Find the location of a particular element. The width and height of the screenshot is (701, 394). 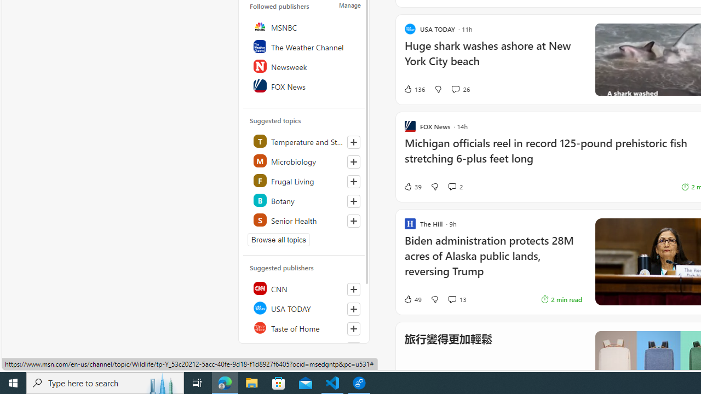

View comments 26 Comment is located at coordinates (460, 89).